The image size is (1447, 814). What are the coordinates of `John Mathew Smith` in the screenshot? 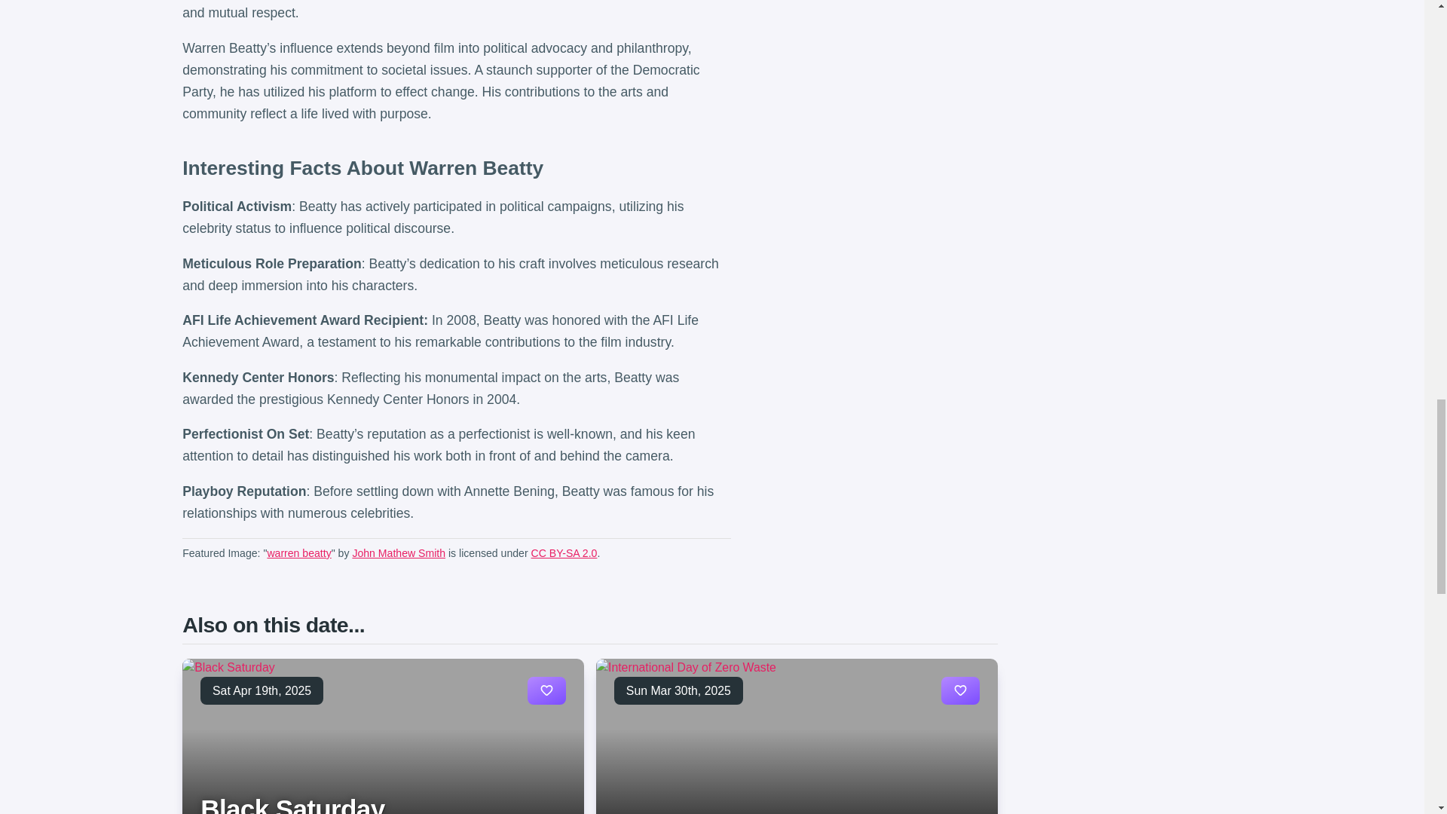 It's located at (398, 552).